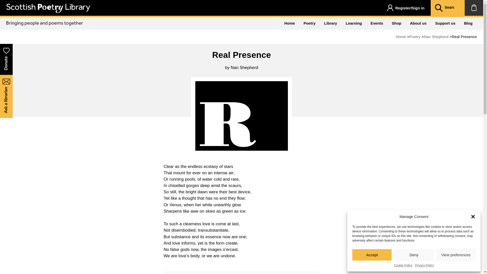  I want to click on Deny, so click(413, 255).